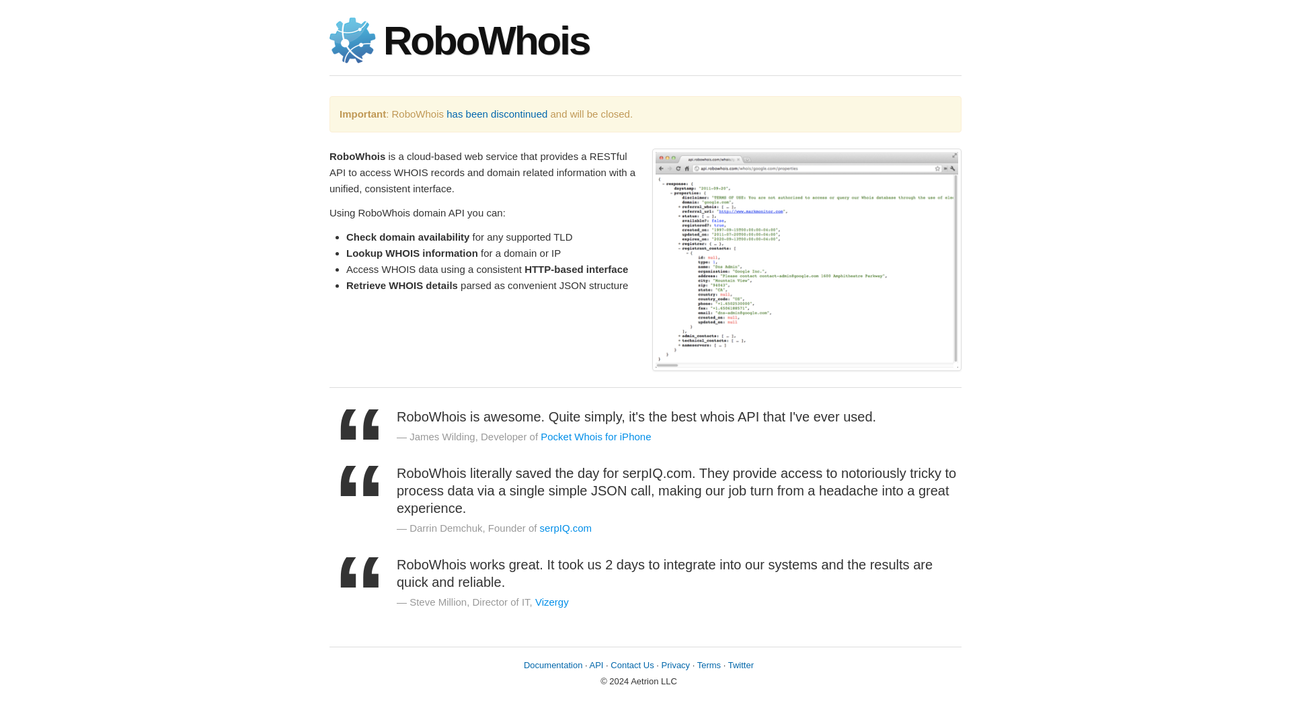  I want to click on serpIQ.com, so click(566, 527).